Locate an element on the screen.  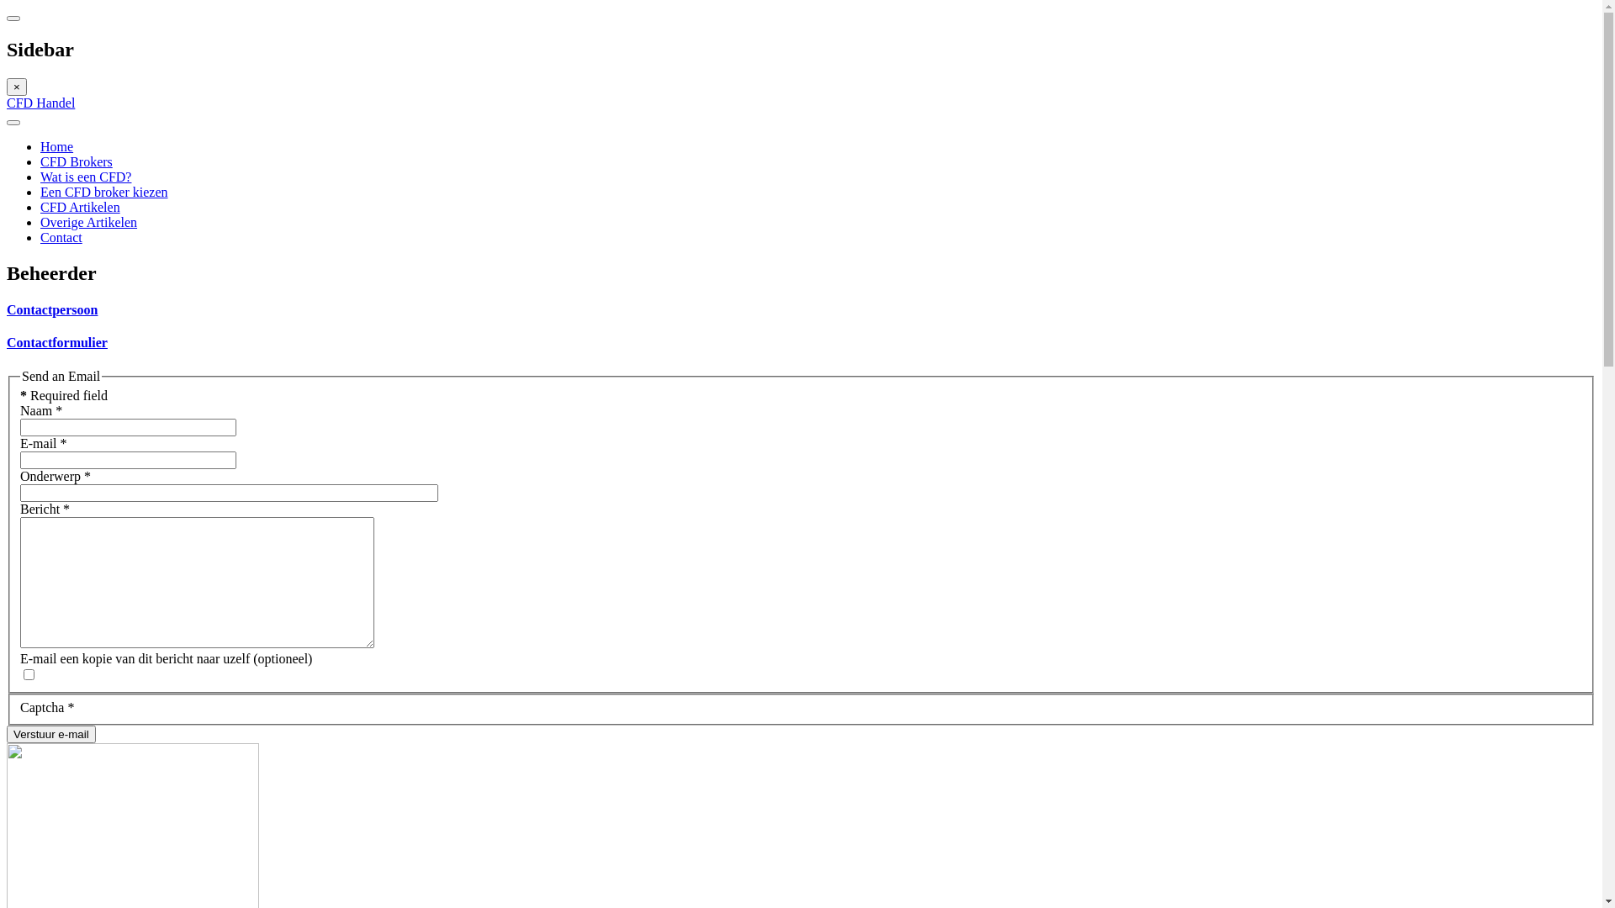
Overige Artikelen is located at coordinates (89, 222).